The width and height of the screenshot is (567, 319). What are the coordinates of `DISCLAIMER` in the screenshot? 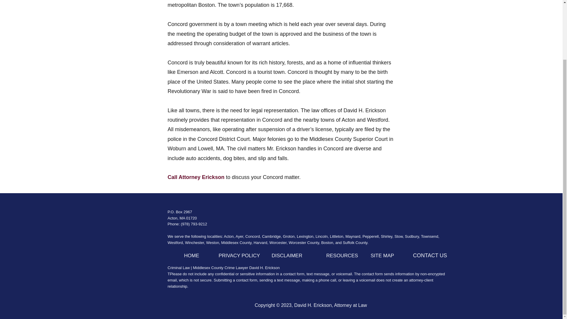 It's located at (287, 256).